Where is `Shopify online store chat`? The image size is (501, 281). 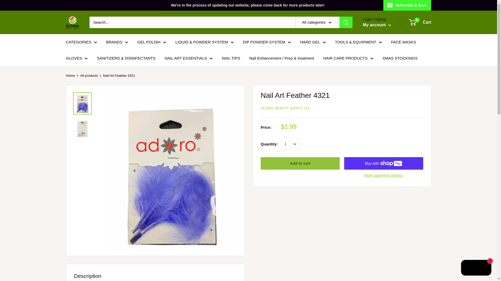 Shopify online store chat is located at coordinates (476, 268).